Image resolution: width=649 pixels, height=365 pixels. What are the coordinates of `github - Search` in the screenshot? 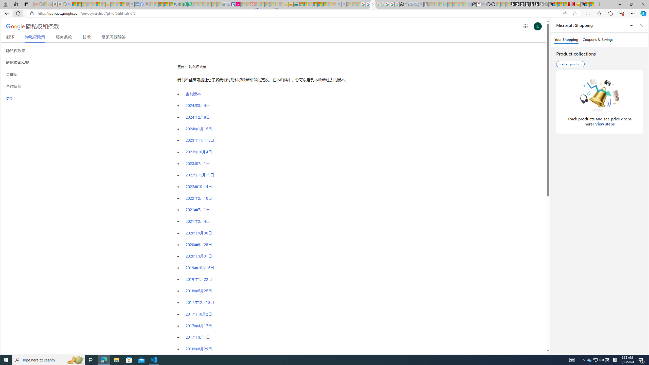 It's located at (483, 4).